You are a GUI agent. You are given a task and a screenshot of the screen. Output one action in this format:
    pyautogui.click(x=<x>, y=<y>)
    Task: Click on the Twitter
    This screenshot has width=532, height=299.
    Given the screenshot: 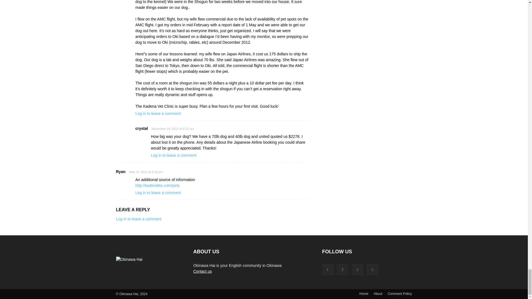 What is the action you would take?
    pyautogui.click(x=357, y=269)
    